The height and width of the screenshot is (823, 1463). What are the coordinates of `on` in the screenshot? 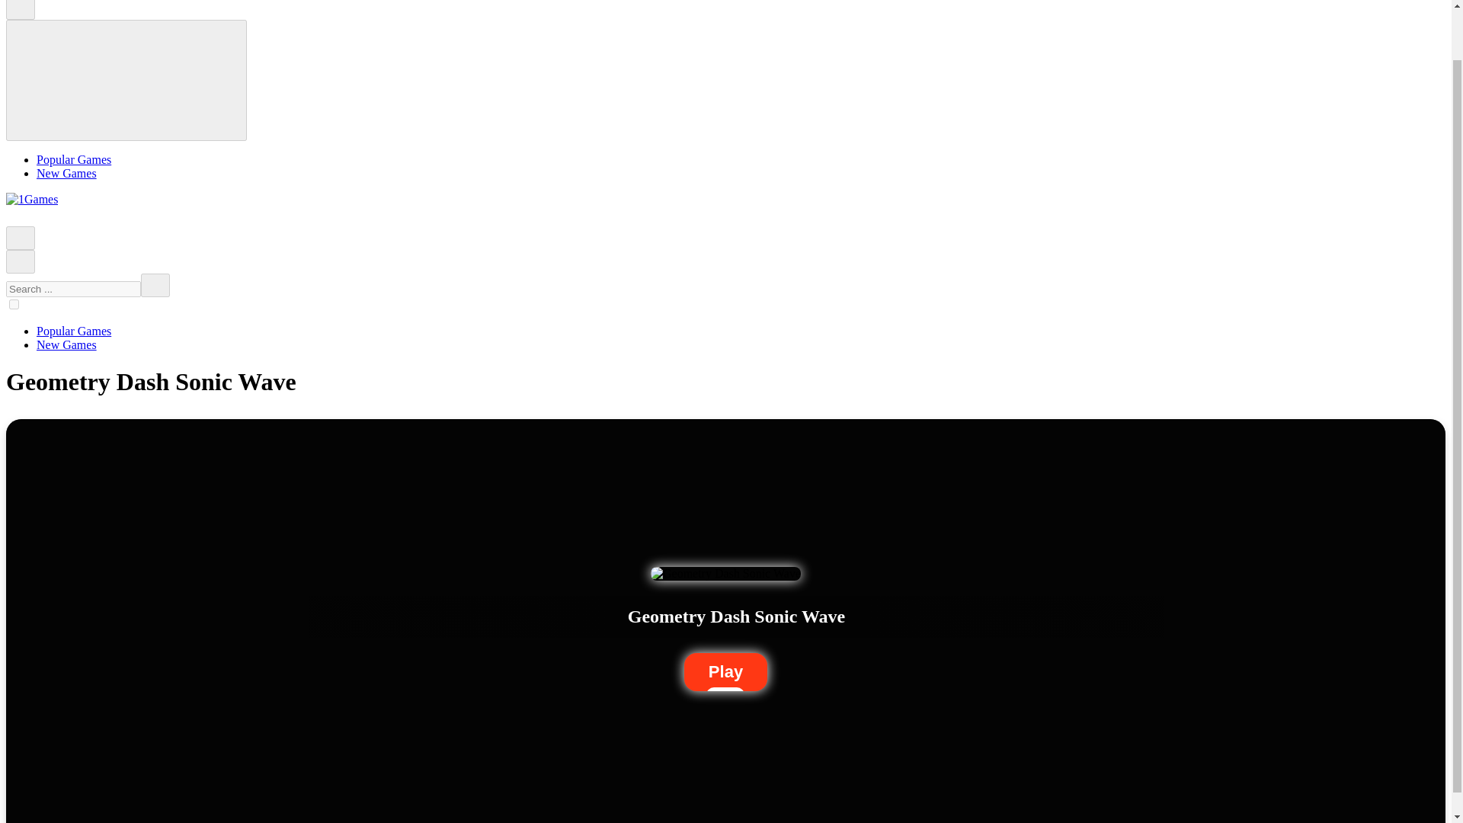 It's located at (14, 305).